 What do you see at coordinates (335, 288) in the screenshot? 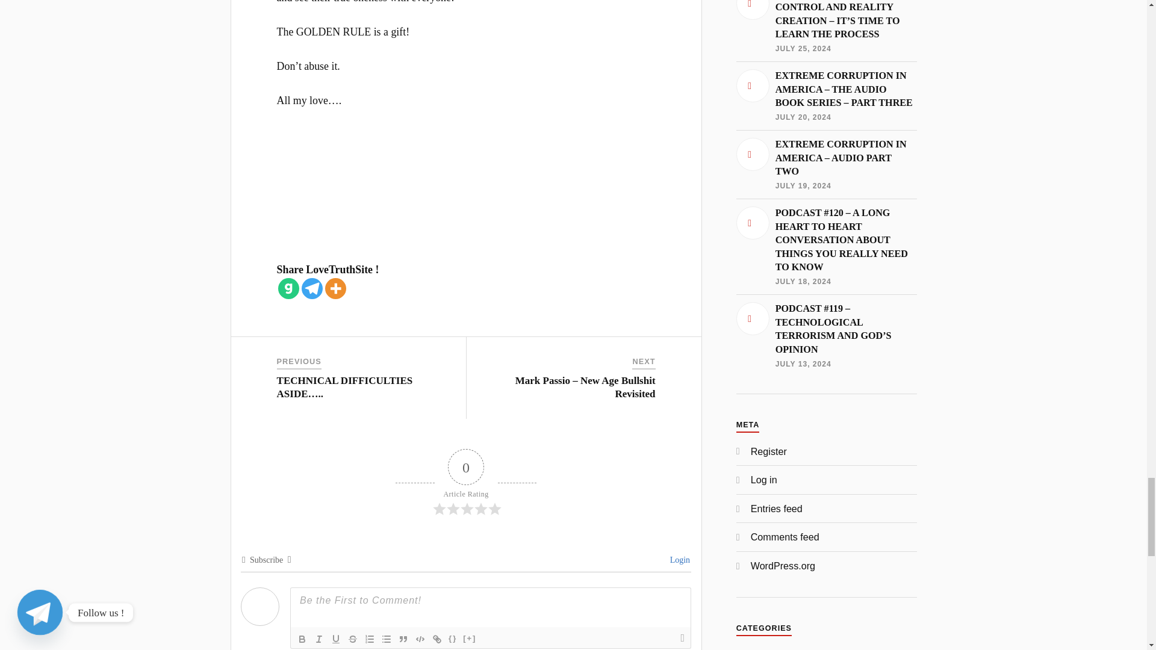
I see `More` at bounding box center [335, 288].